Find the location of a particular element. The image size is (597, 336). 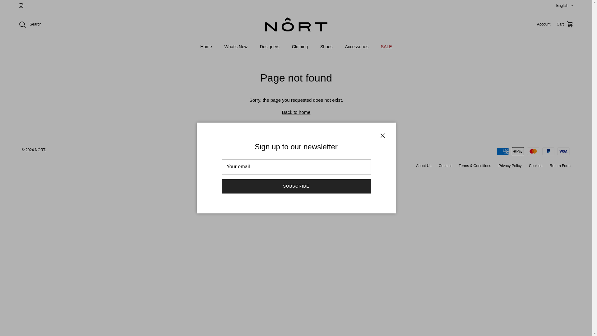

Account is located at coordinates (544, 24).